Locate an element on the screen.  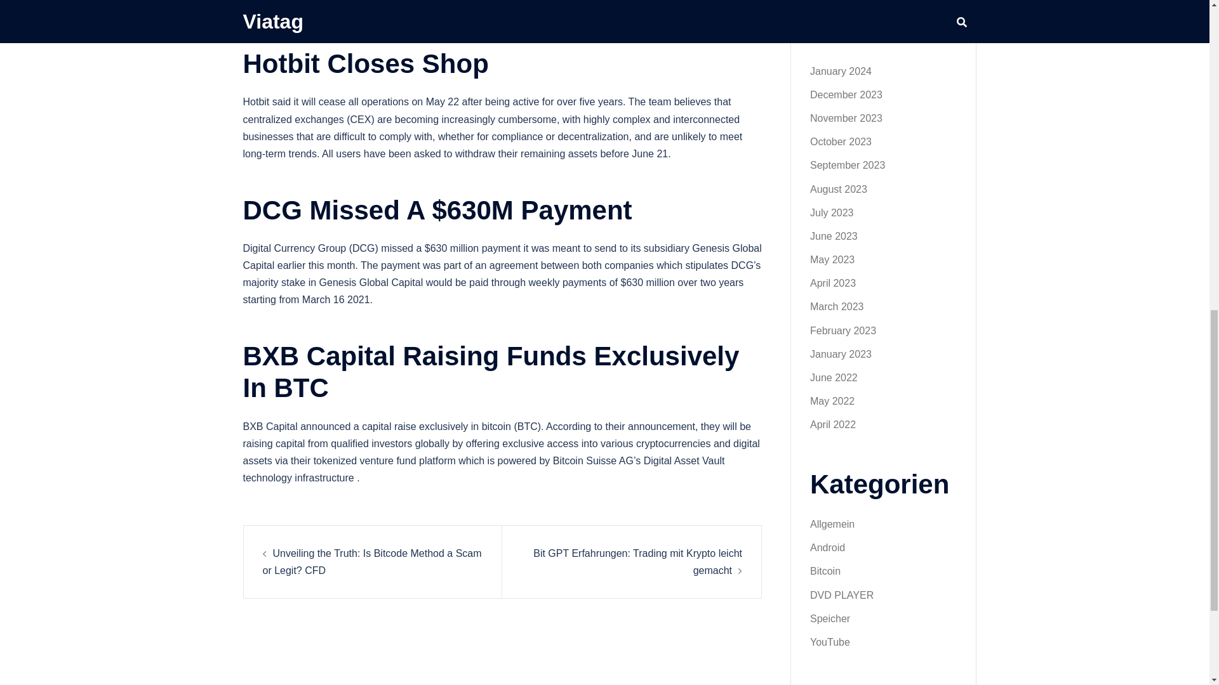
Unveiling the Truth: Is Bitcode Method a Scam or Legit? CFD is located at coordinates (372, 562).